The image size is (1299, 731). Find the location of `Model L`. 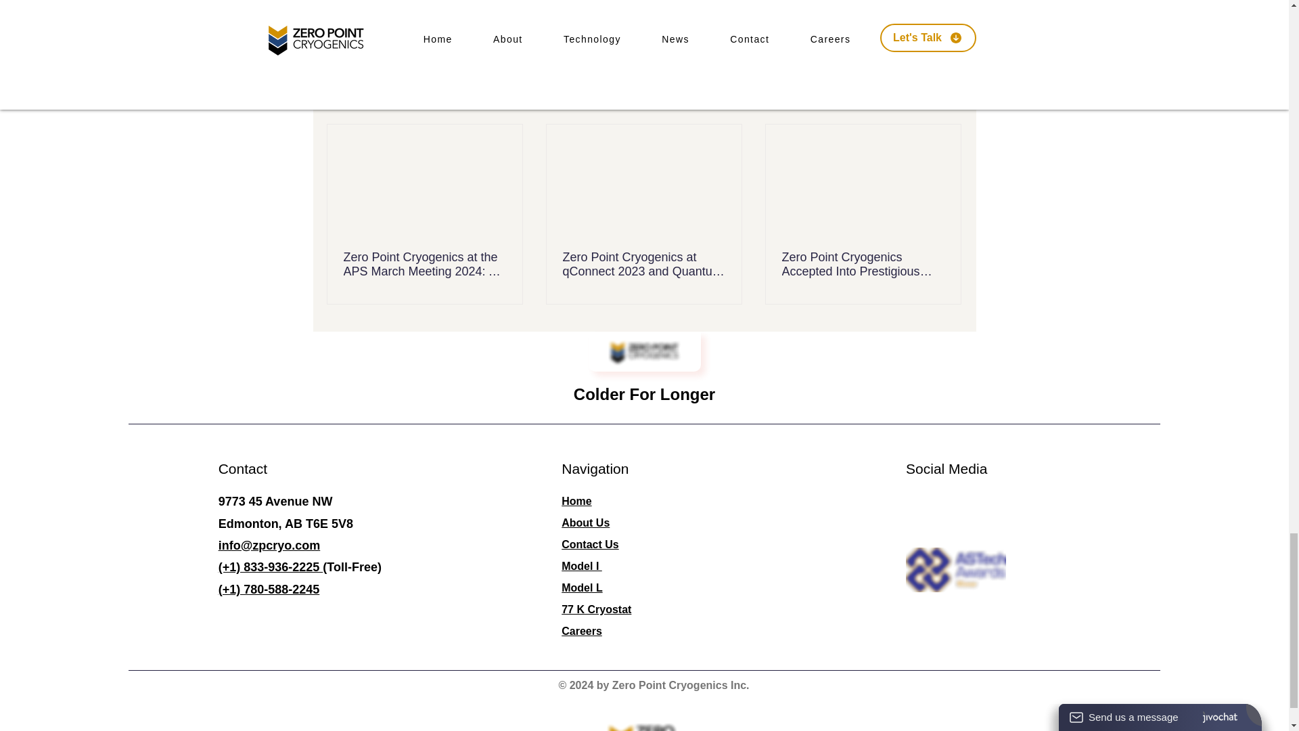

Model L is located at coordinates (582, 588).